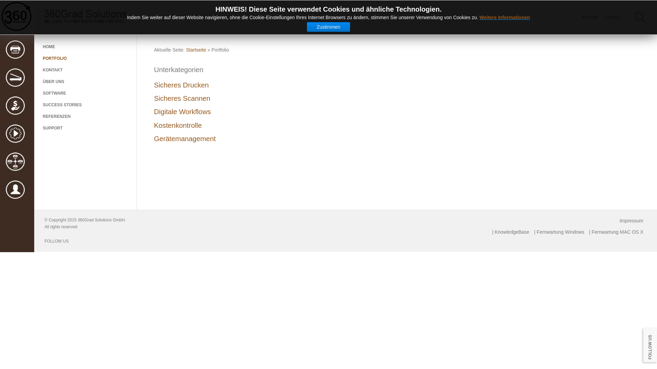  What do you see at coordinates (86, 93) in the screenshot?
I see `SOFTWARE` at bounding box center [86, 93].